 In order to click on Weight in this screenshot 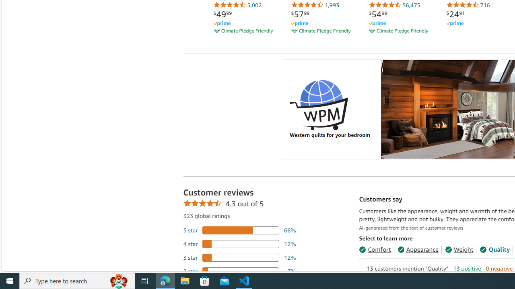, I will do `click(459, 250)`.